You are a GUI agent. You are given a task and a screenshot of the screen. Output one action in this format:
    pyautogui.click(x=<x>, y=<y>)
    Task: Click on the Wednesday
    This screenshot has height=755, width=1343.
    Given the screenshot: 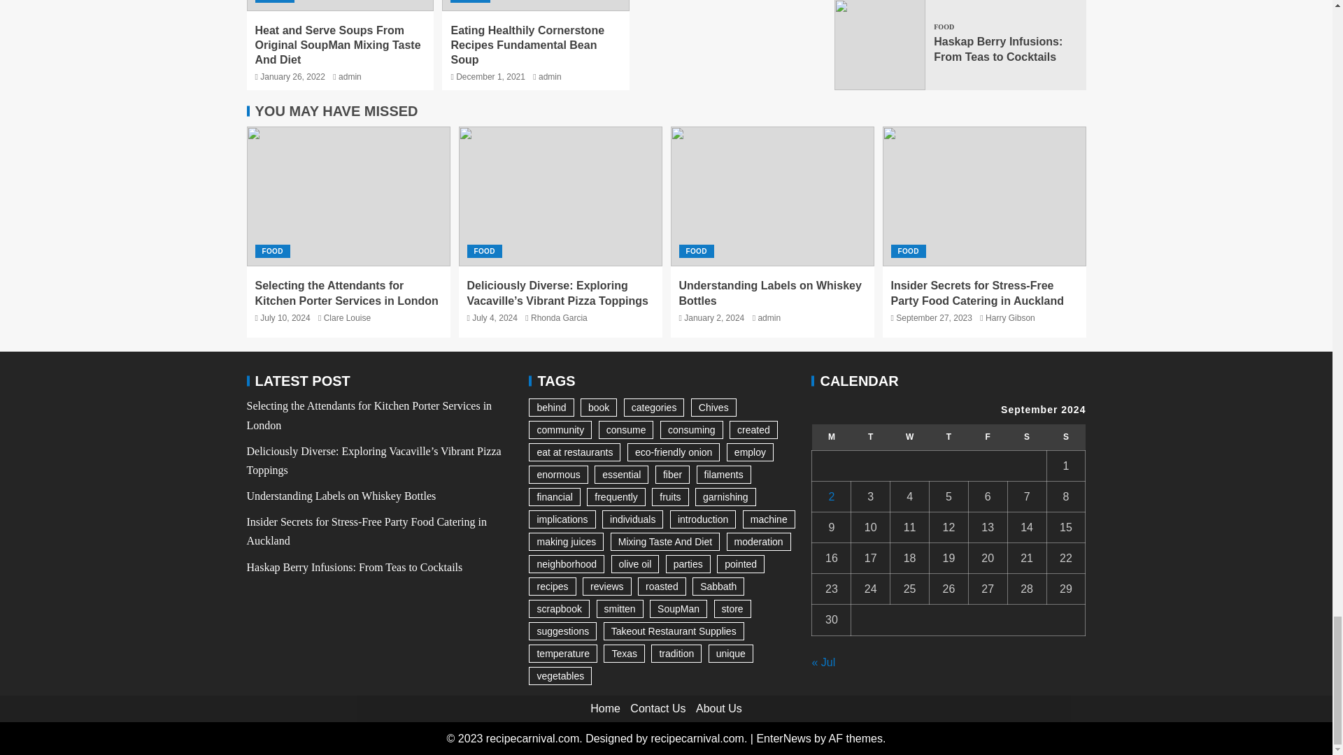 What is the action you would take?
    pyautogui.click(x=909, y=436)
    